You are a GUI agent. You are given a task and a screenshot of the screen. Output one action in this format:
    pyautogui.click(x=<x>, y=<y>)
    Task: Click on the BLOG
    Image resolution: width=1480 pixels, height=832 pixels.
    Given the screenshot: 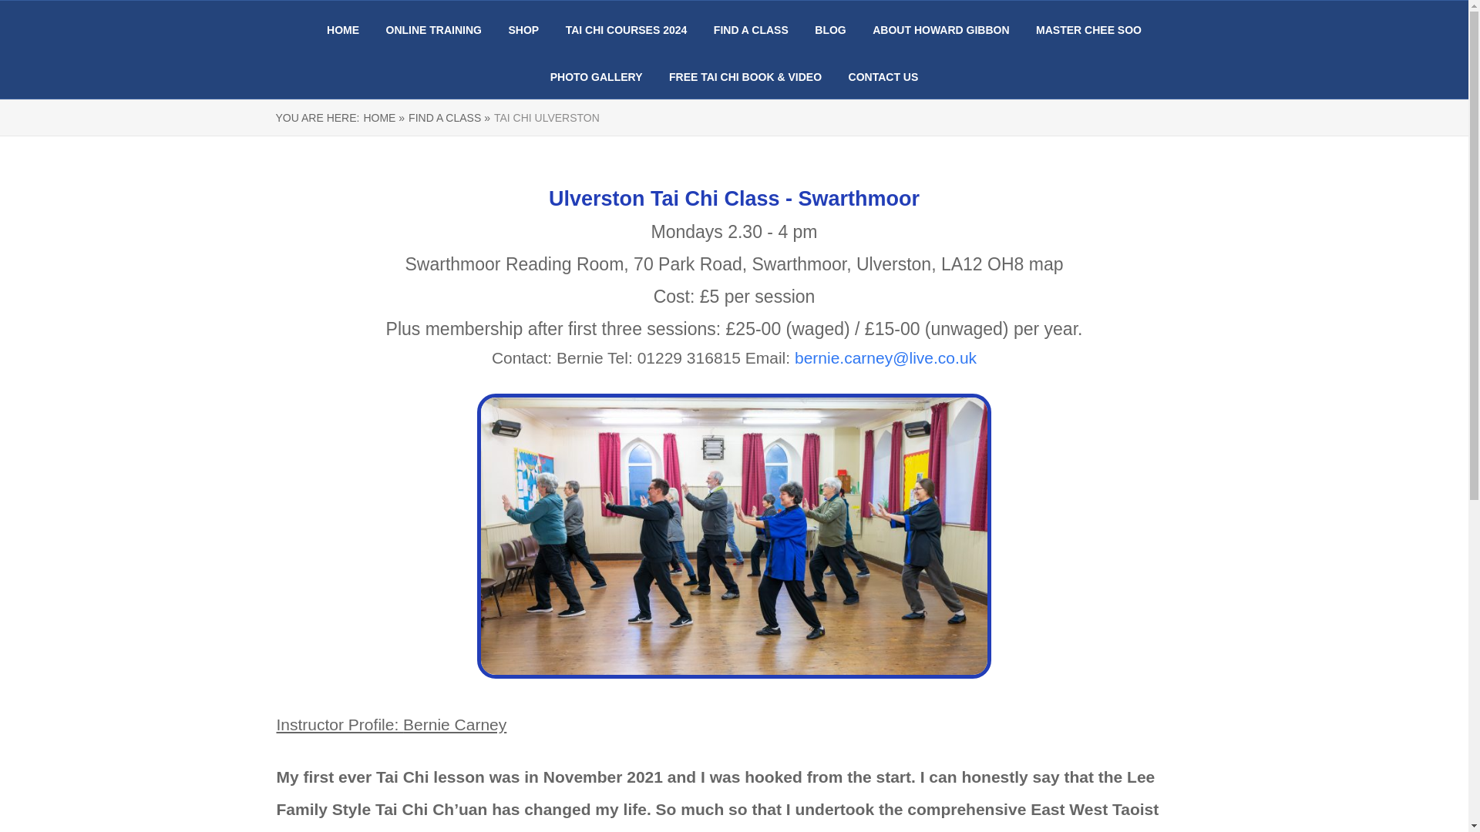 What is the action you would take?
    pyautogui.click(x=829, y=30)
    